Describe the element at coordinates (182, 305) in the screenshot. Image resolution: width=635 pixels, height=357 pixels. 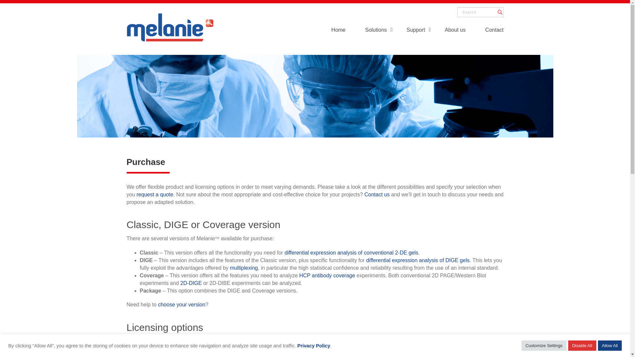
I see `choose your version` at that location.